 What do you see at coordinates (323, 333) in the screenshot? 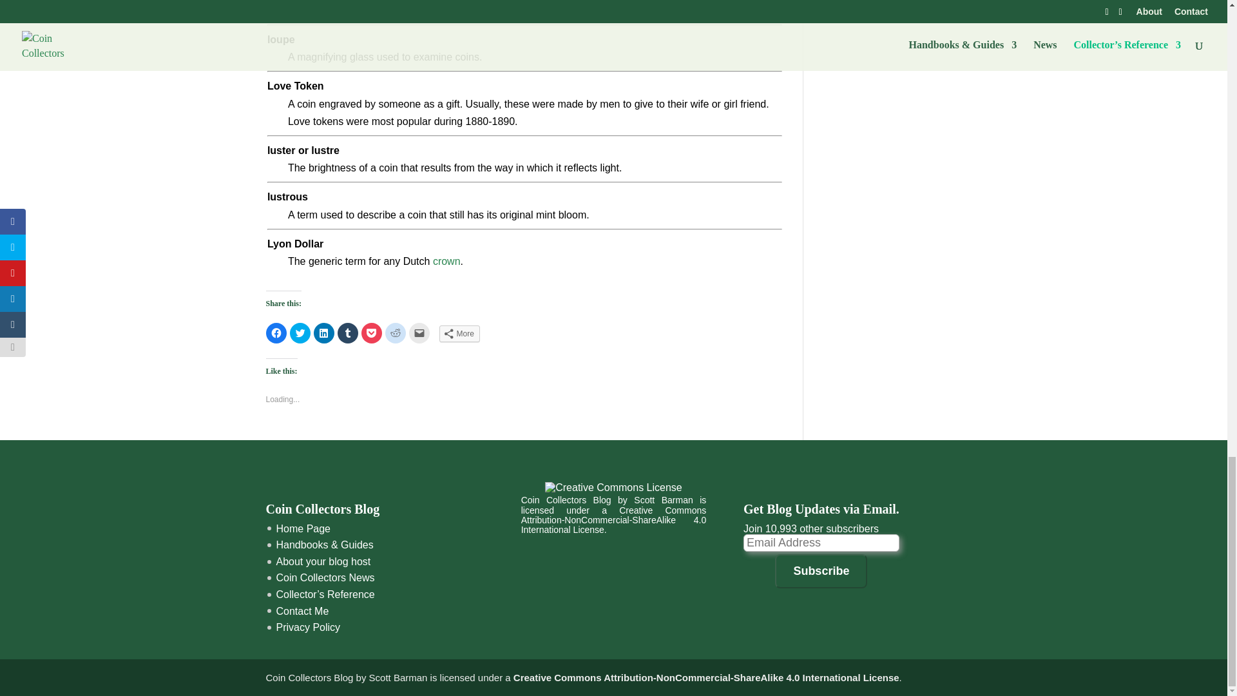
I see `Click to share on LinkedIn` at bounding box center [323, 333].